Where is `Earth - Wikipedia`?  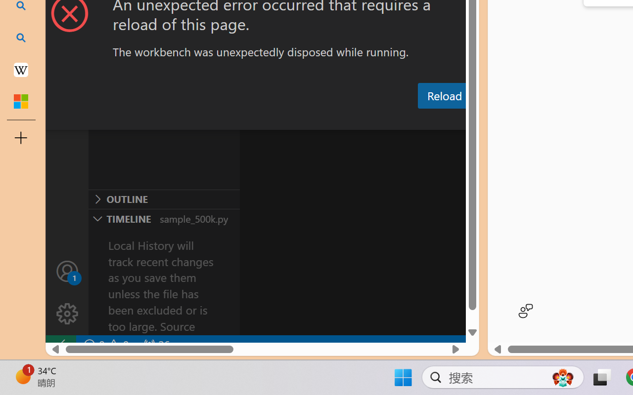 Earth - Wikipedia is located at coordinates (21, 69).